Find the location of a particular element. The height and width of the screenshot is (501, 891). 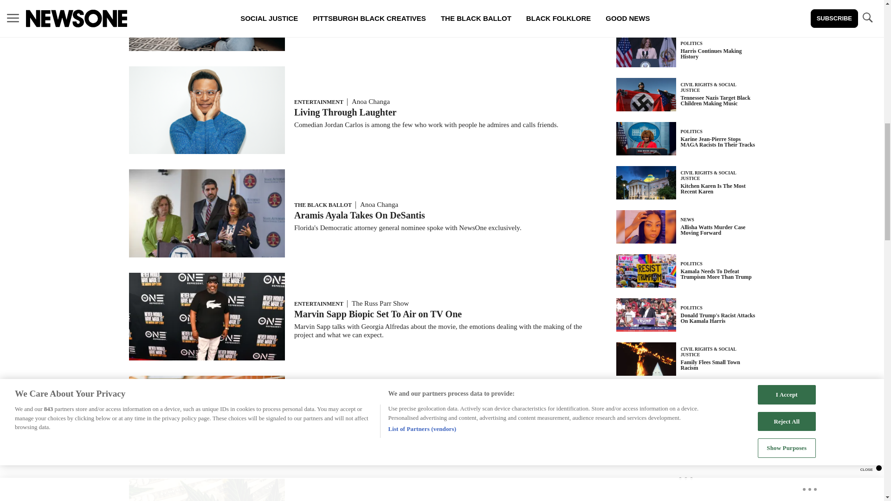

Living Through Laughter is located at coordinates (345, 112).